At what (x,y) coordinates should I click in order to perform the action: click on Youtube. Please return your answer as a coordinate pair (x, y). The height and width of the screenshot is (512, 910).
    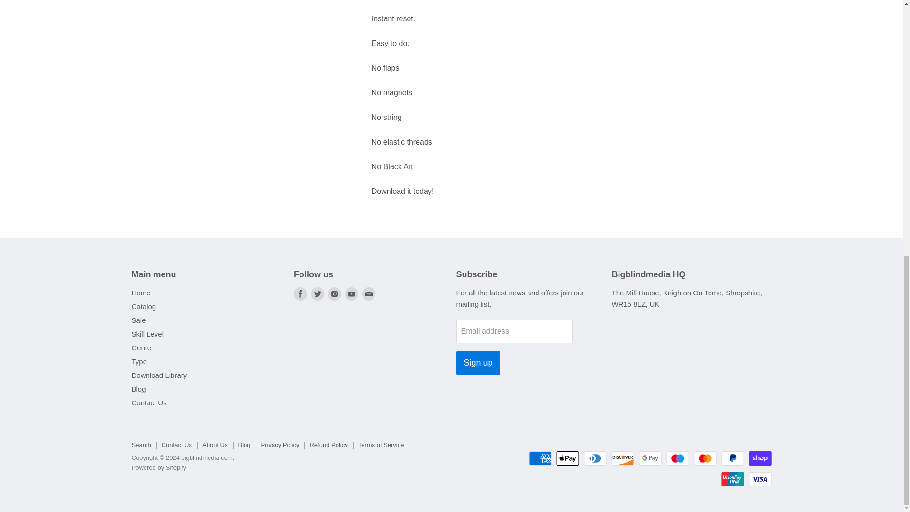
    Looking at the image, I should click on (352, 293).